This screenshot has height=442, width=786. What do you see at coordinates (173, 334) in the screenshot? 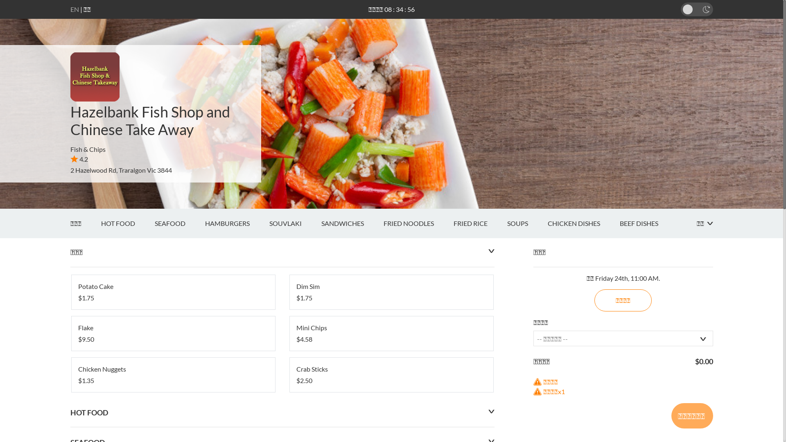
I see `Flake
$9.50` at bounding box center [173, 334].